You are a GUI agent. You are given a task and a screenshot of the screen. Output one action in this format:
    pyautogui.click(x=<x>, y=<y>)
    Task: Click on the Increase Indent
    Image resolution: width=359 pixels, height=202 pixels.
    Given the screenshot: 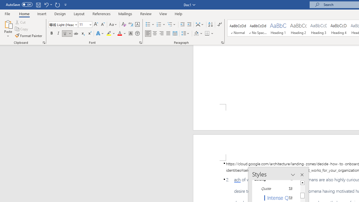 What is the action you would take?
    pyautogui.click(x=189, y=25)
    